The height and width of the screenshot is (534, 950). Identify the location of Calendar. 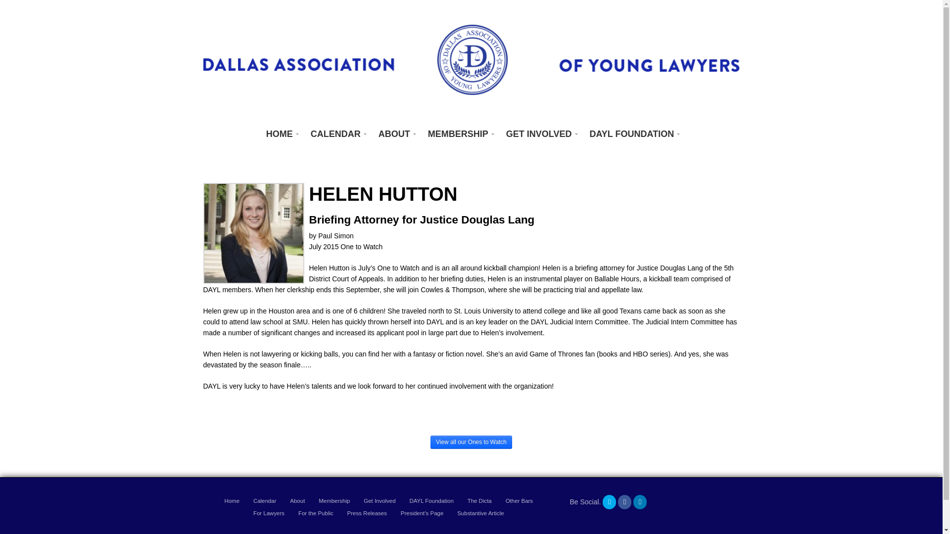
(265, 501).